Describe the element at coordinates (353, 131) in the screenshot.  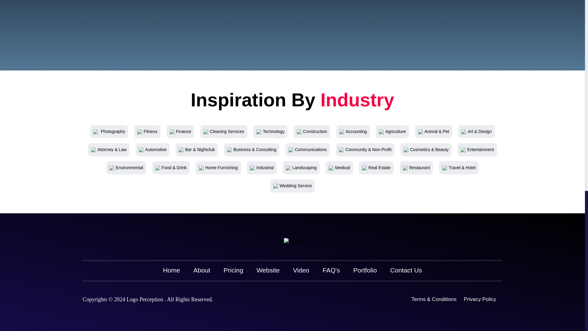
I see `Accounting` at that location.